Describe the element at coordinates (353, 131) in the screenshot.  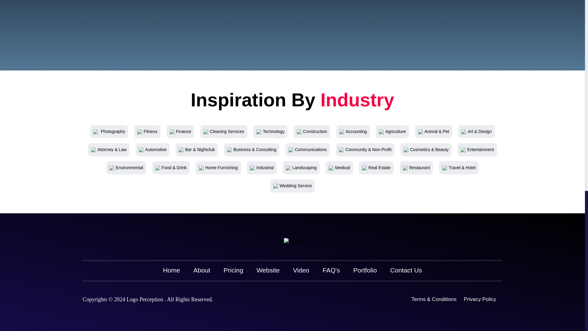
I see `Accounting` at that location.